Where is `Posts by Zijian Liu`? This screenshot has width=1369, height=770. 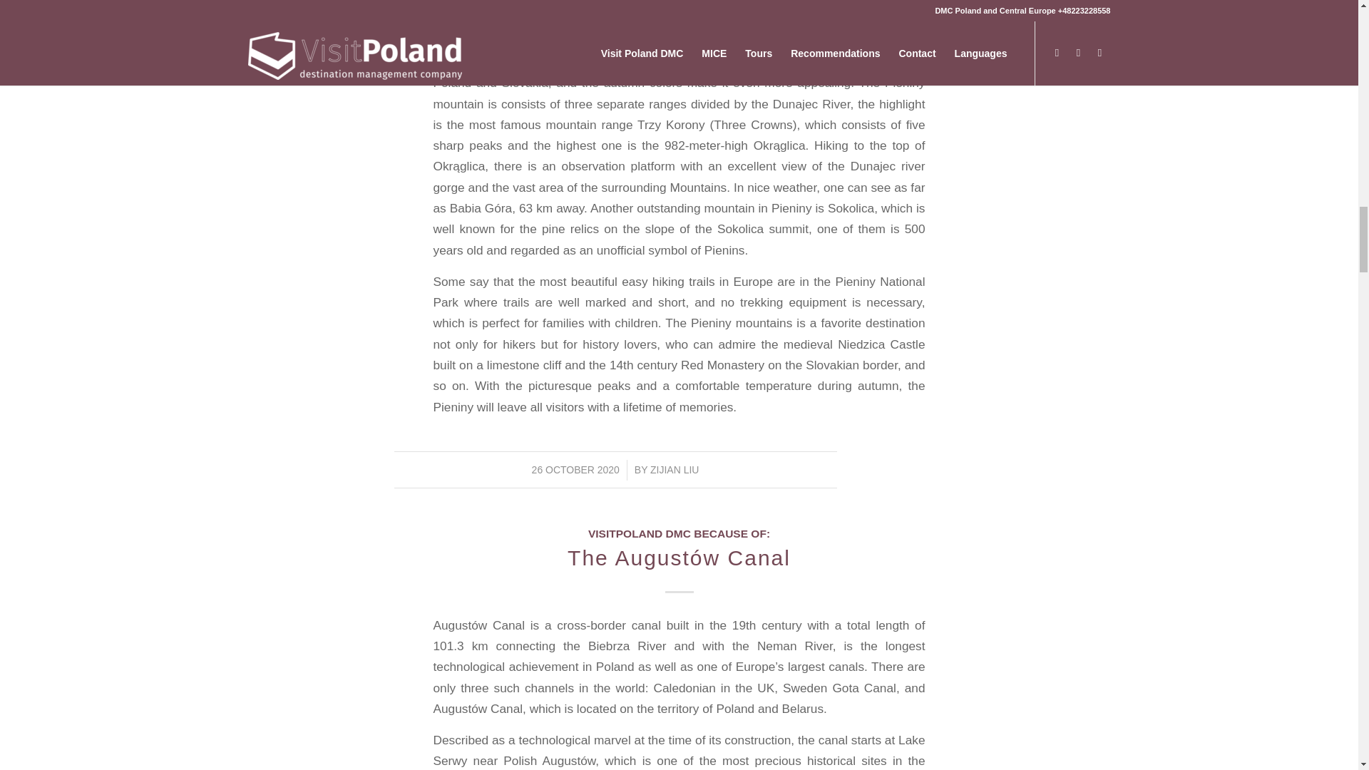 Posts by Zijian Liu is located at coordinates (675, 470).